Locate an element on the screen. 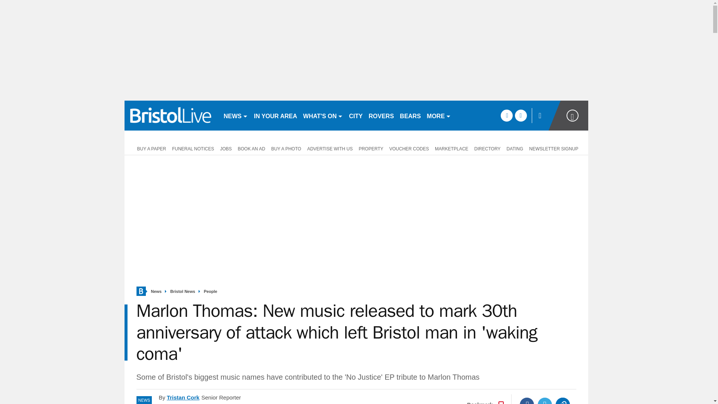  Facebook is located at coordinates (527, 401).